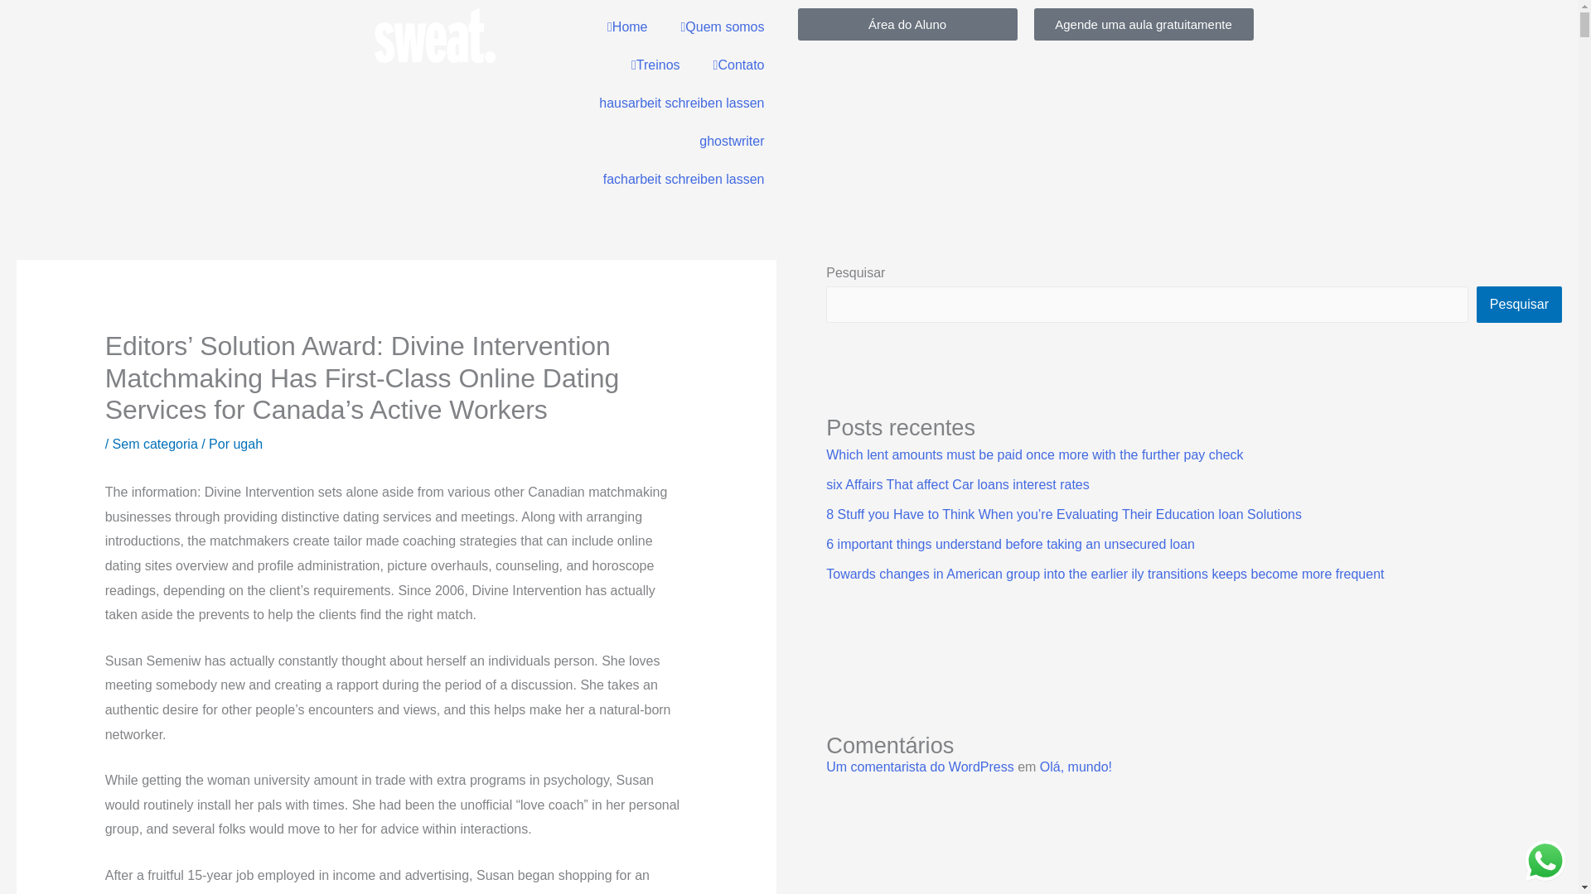 The height and width of the screenshot is (894, 1591). Describe the element at coordinates (627, 26) in the screenshot. I see `Home` at that location.